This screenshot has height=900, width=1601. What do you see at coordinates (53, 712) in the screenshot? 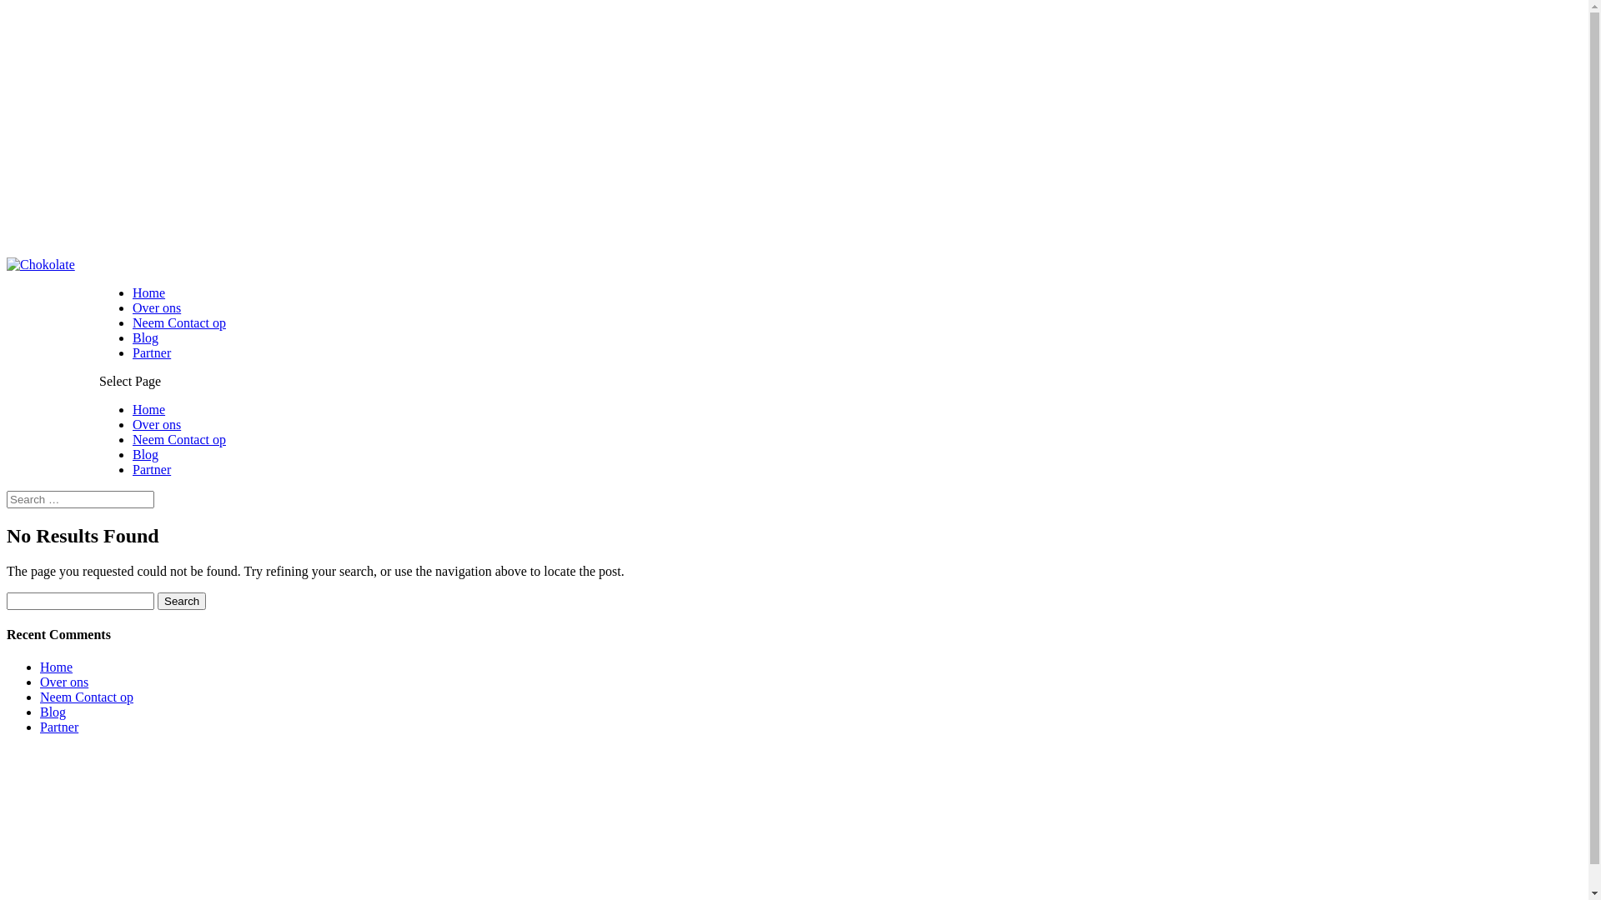
I see `Blog` at bounding box center [53, 712].